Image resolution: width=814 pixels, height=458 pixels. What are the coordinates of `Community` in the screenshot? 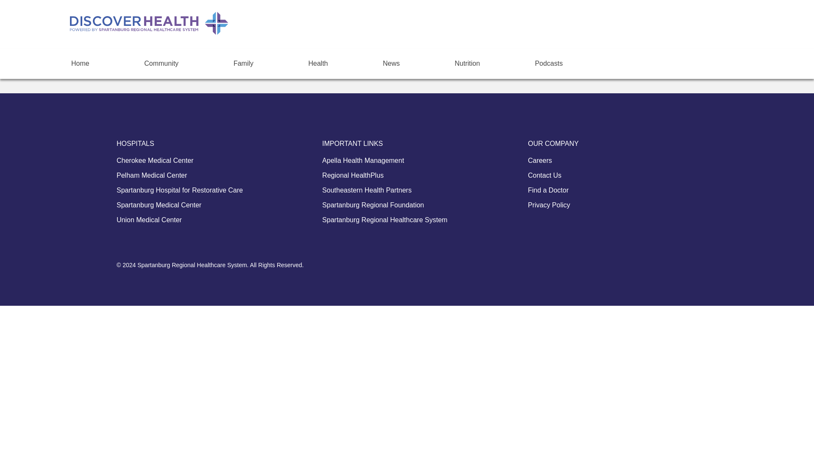 It's located at (161, 61).